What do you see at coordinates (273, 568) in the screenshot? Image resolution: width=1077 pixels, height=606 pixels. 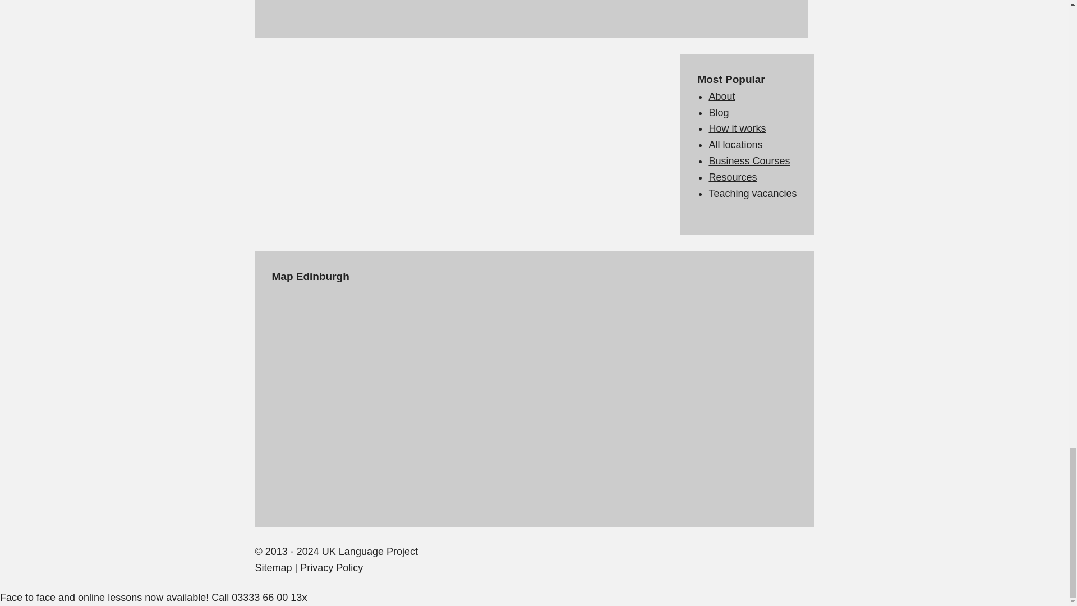 I see `Sitemap` at bounding box center [273, 568].